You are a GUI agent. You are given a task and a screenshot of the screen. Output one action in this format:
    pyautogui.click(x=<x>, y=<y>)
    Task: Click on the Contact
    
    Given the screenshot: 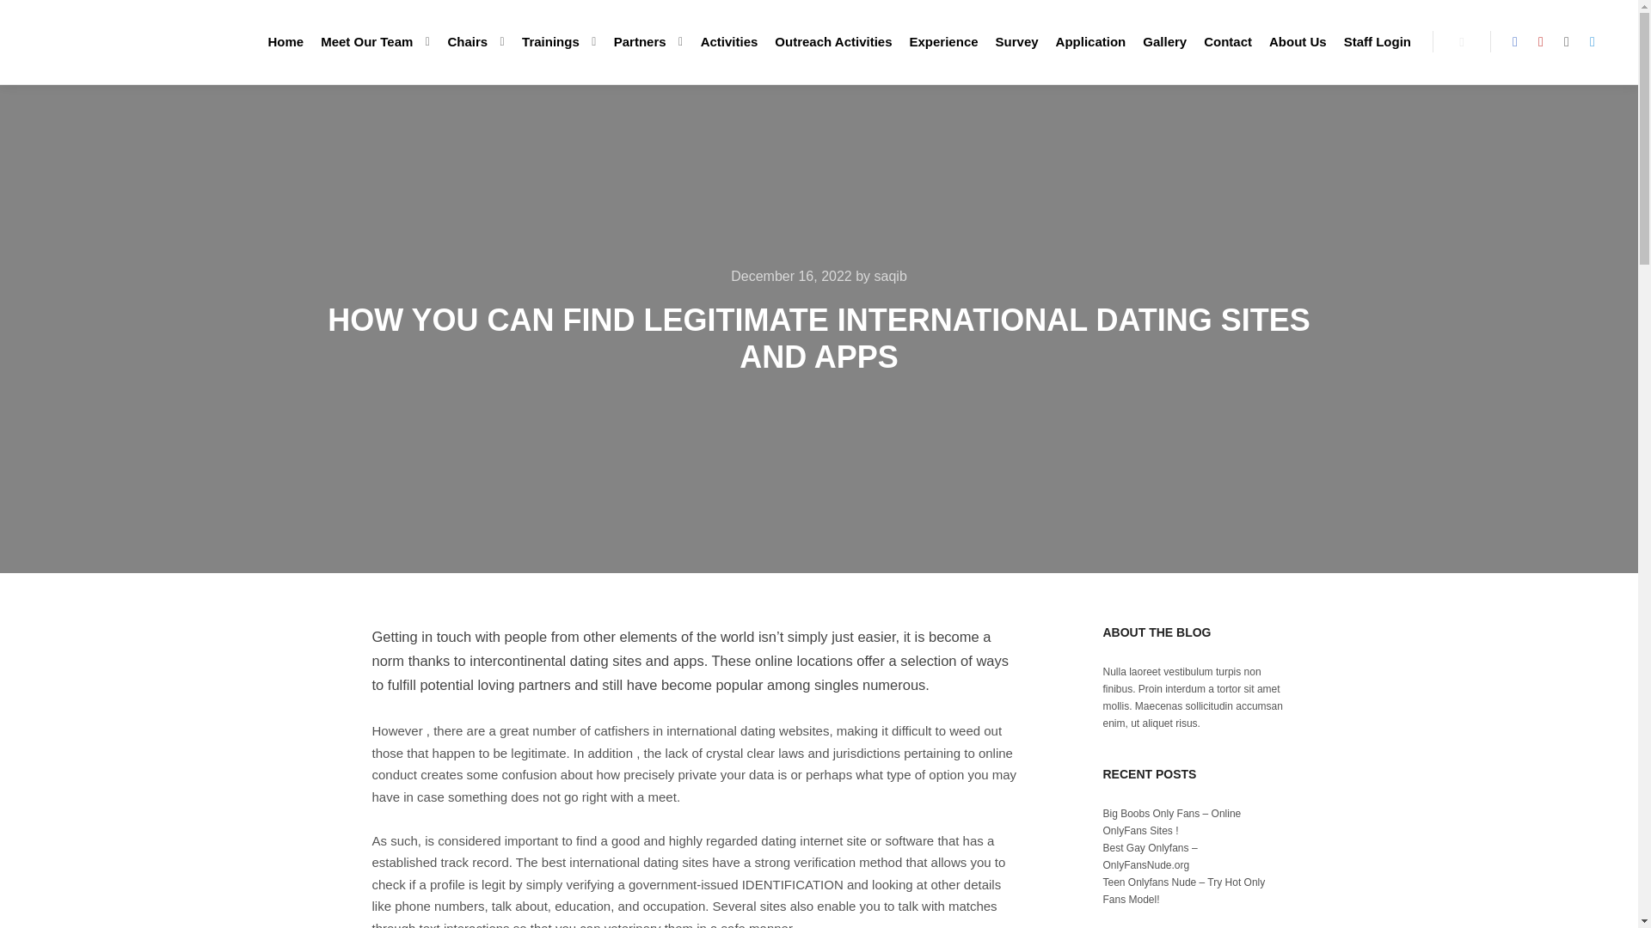 What is the action you would take?
    pyautogui.click(x=1228, y=41)
    